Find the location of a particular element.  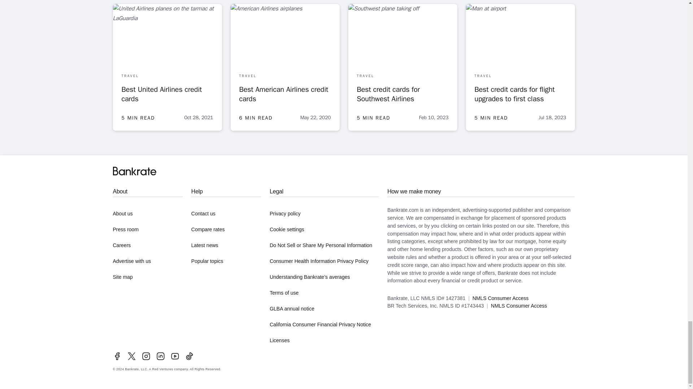

Instagram logo is located at coordinates (146, 356).